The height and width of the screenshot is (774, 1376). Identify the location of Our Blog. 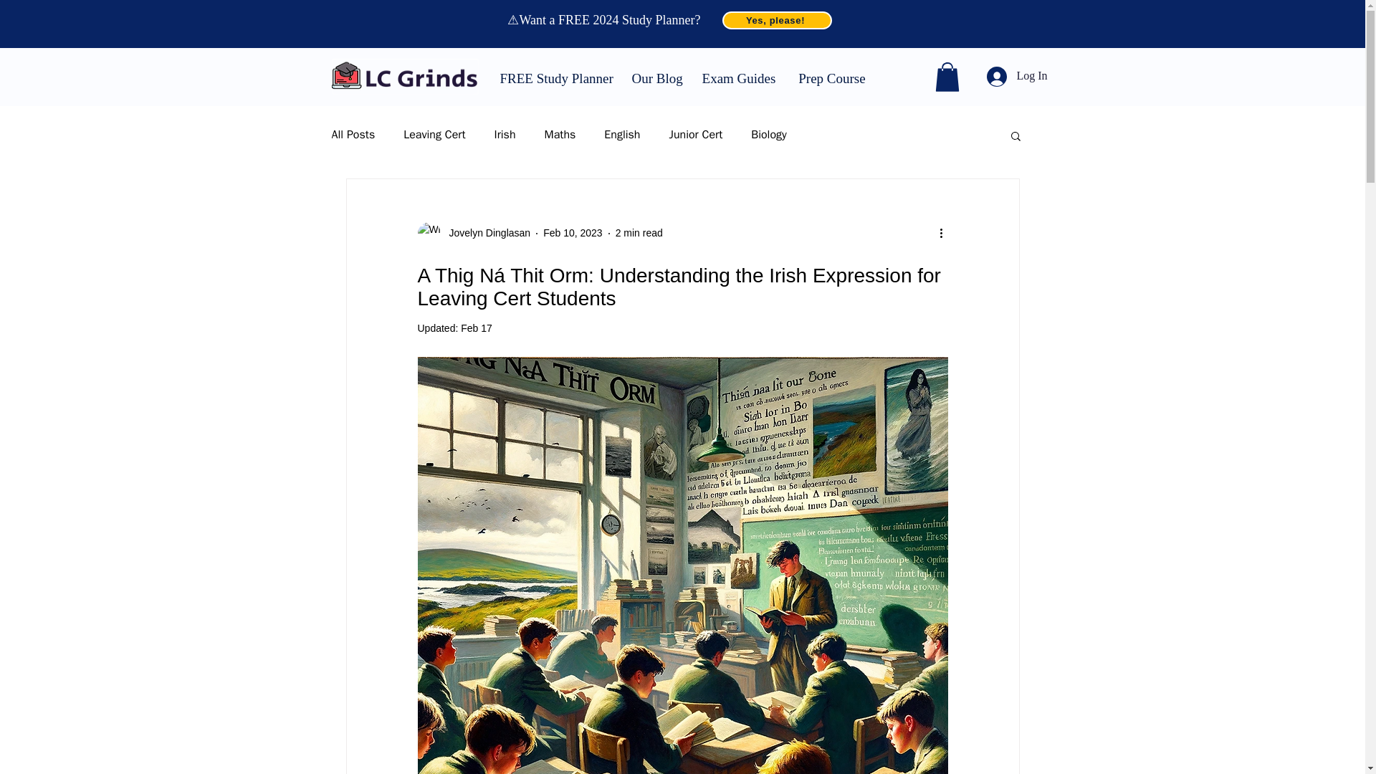
(655, 76).